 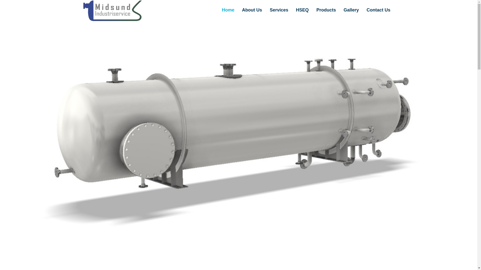 I want to click on HSEQ, so click(x=302, y=10).